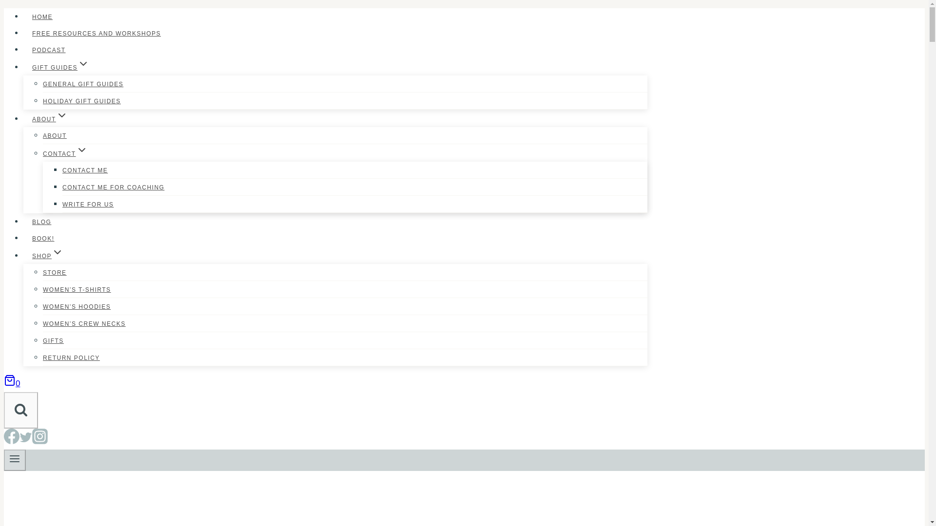  What do you see at coordinates (25, 437) in the screenshot?
I see `Twitter` at bounding box center [25, 437].